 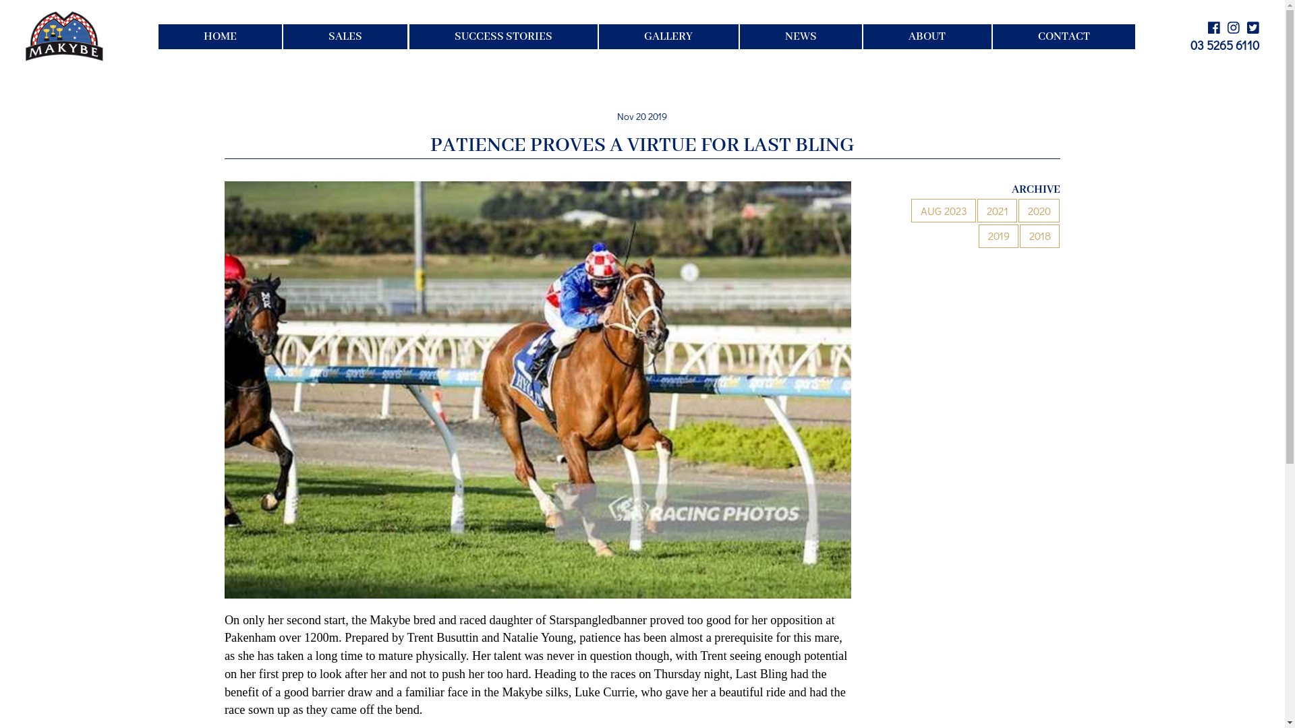 What do you see at coordinates (1064, 36) in the screenshot?
I see `CONTACT` at bounding box center [1064, 36].